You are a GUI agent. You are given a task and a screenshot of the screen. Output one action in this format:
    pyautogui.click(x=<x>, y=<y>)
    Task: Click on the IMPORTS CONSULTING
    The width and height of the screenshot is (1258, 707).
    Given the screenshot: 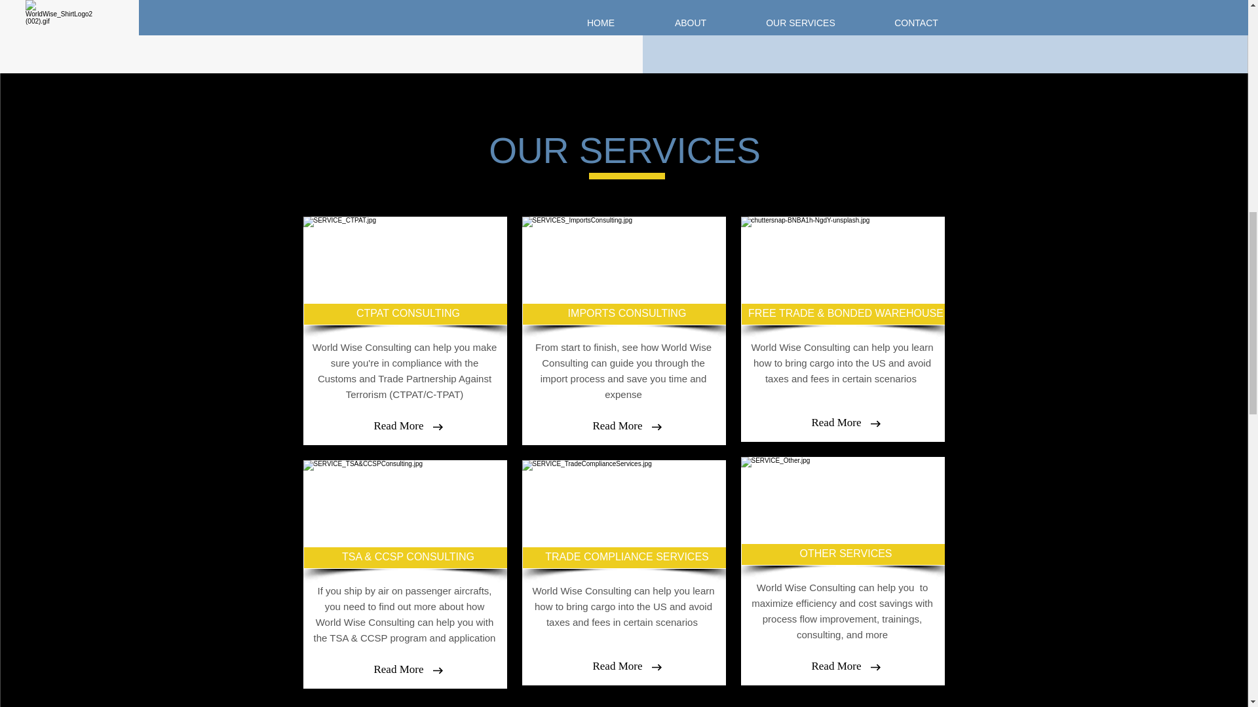 What is the action you would take?
    pyautogui.click(x=626, y=314)
    